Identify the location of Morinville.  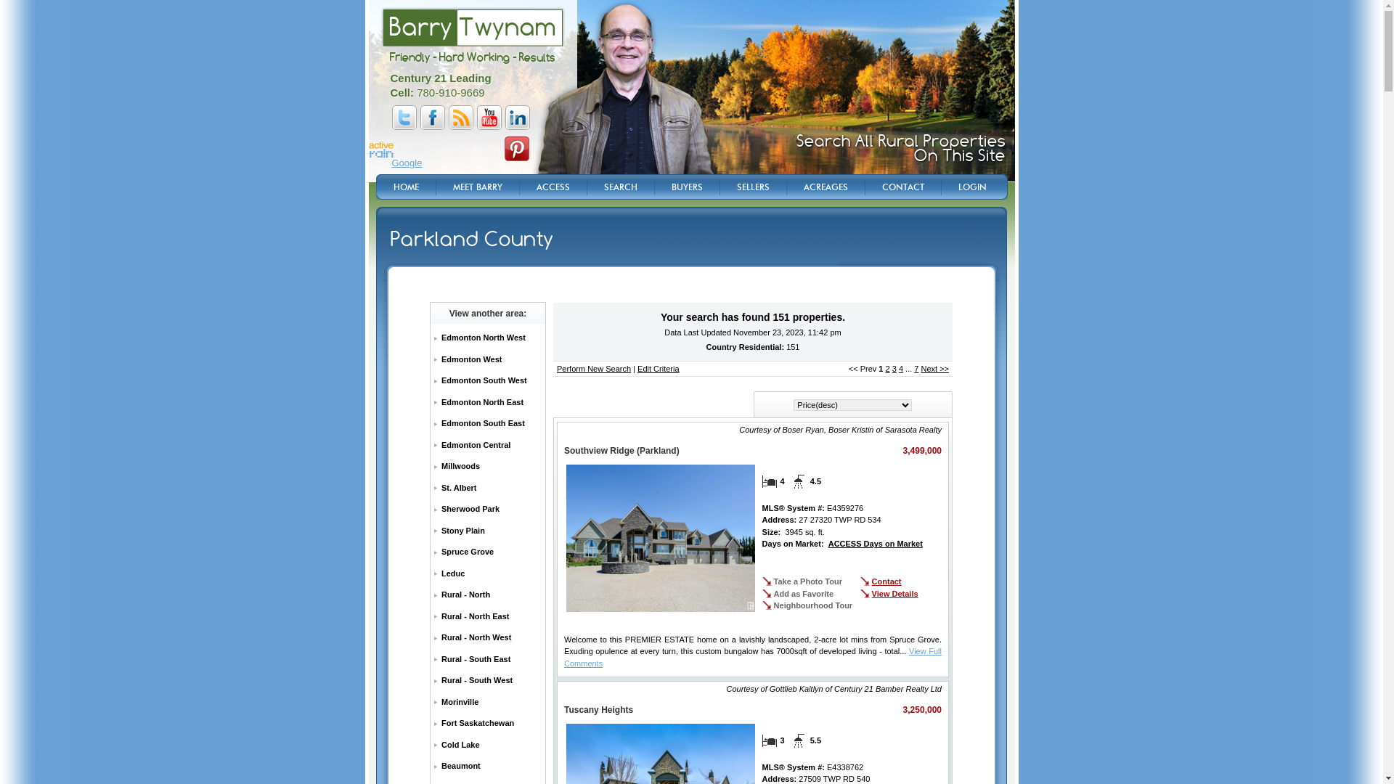
(488, 702).